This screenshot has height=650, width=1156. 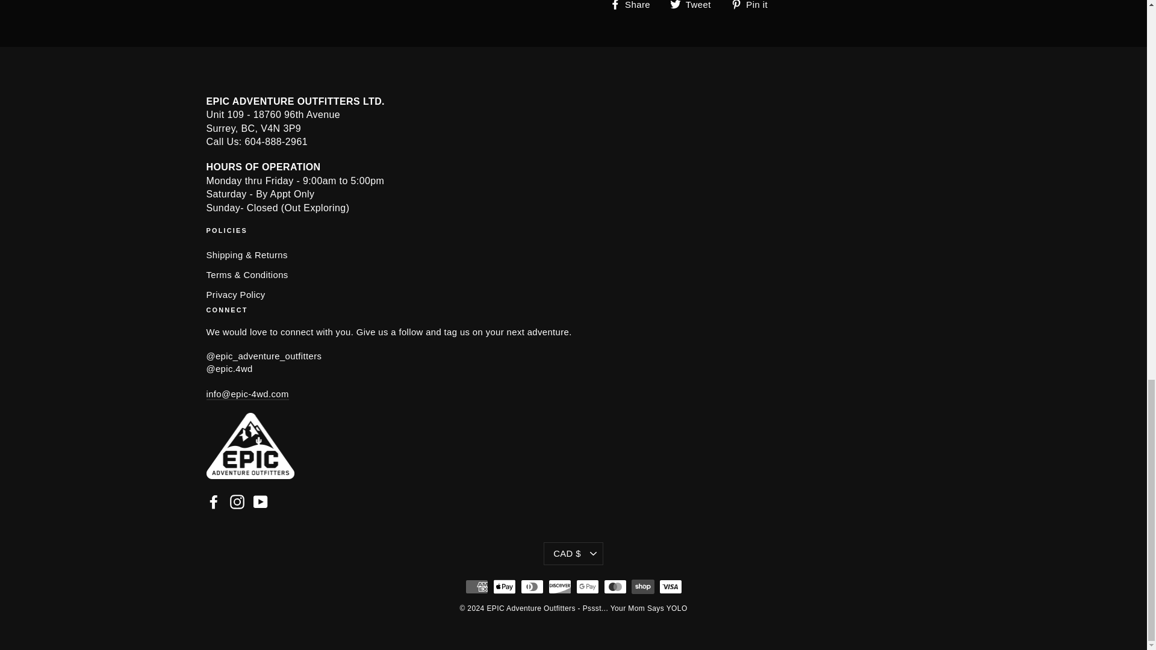 What do you see at coordinates (615, 587) in the screenshot?
I see `Mastercard` at bounding box center [615, 587].